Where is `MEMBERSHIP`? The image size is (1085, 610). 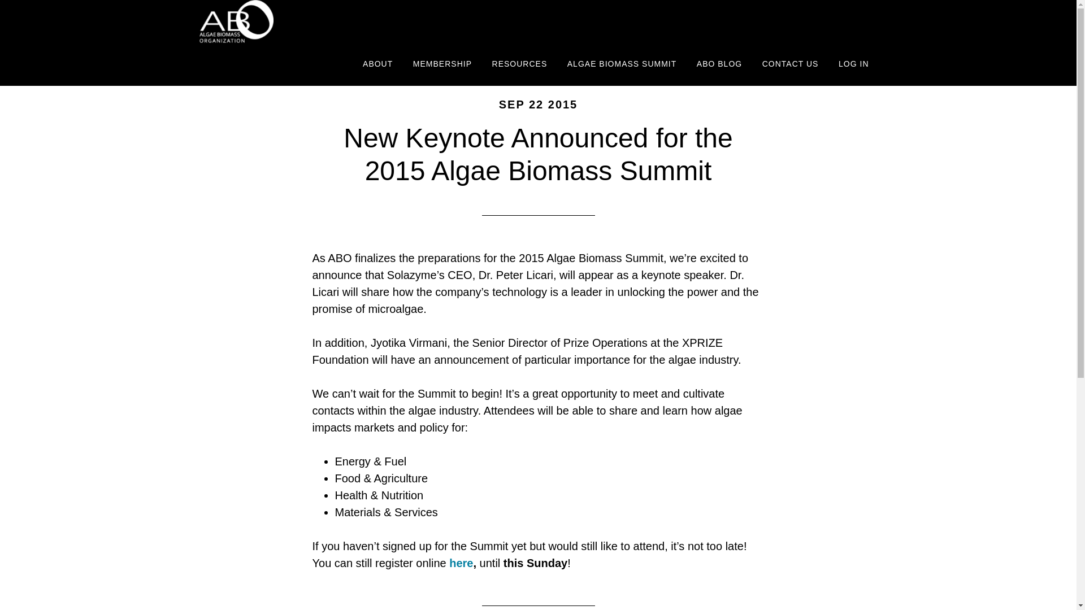
MEMBERSHIP is located at coordinates (442, 64).